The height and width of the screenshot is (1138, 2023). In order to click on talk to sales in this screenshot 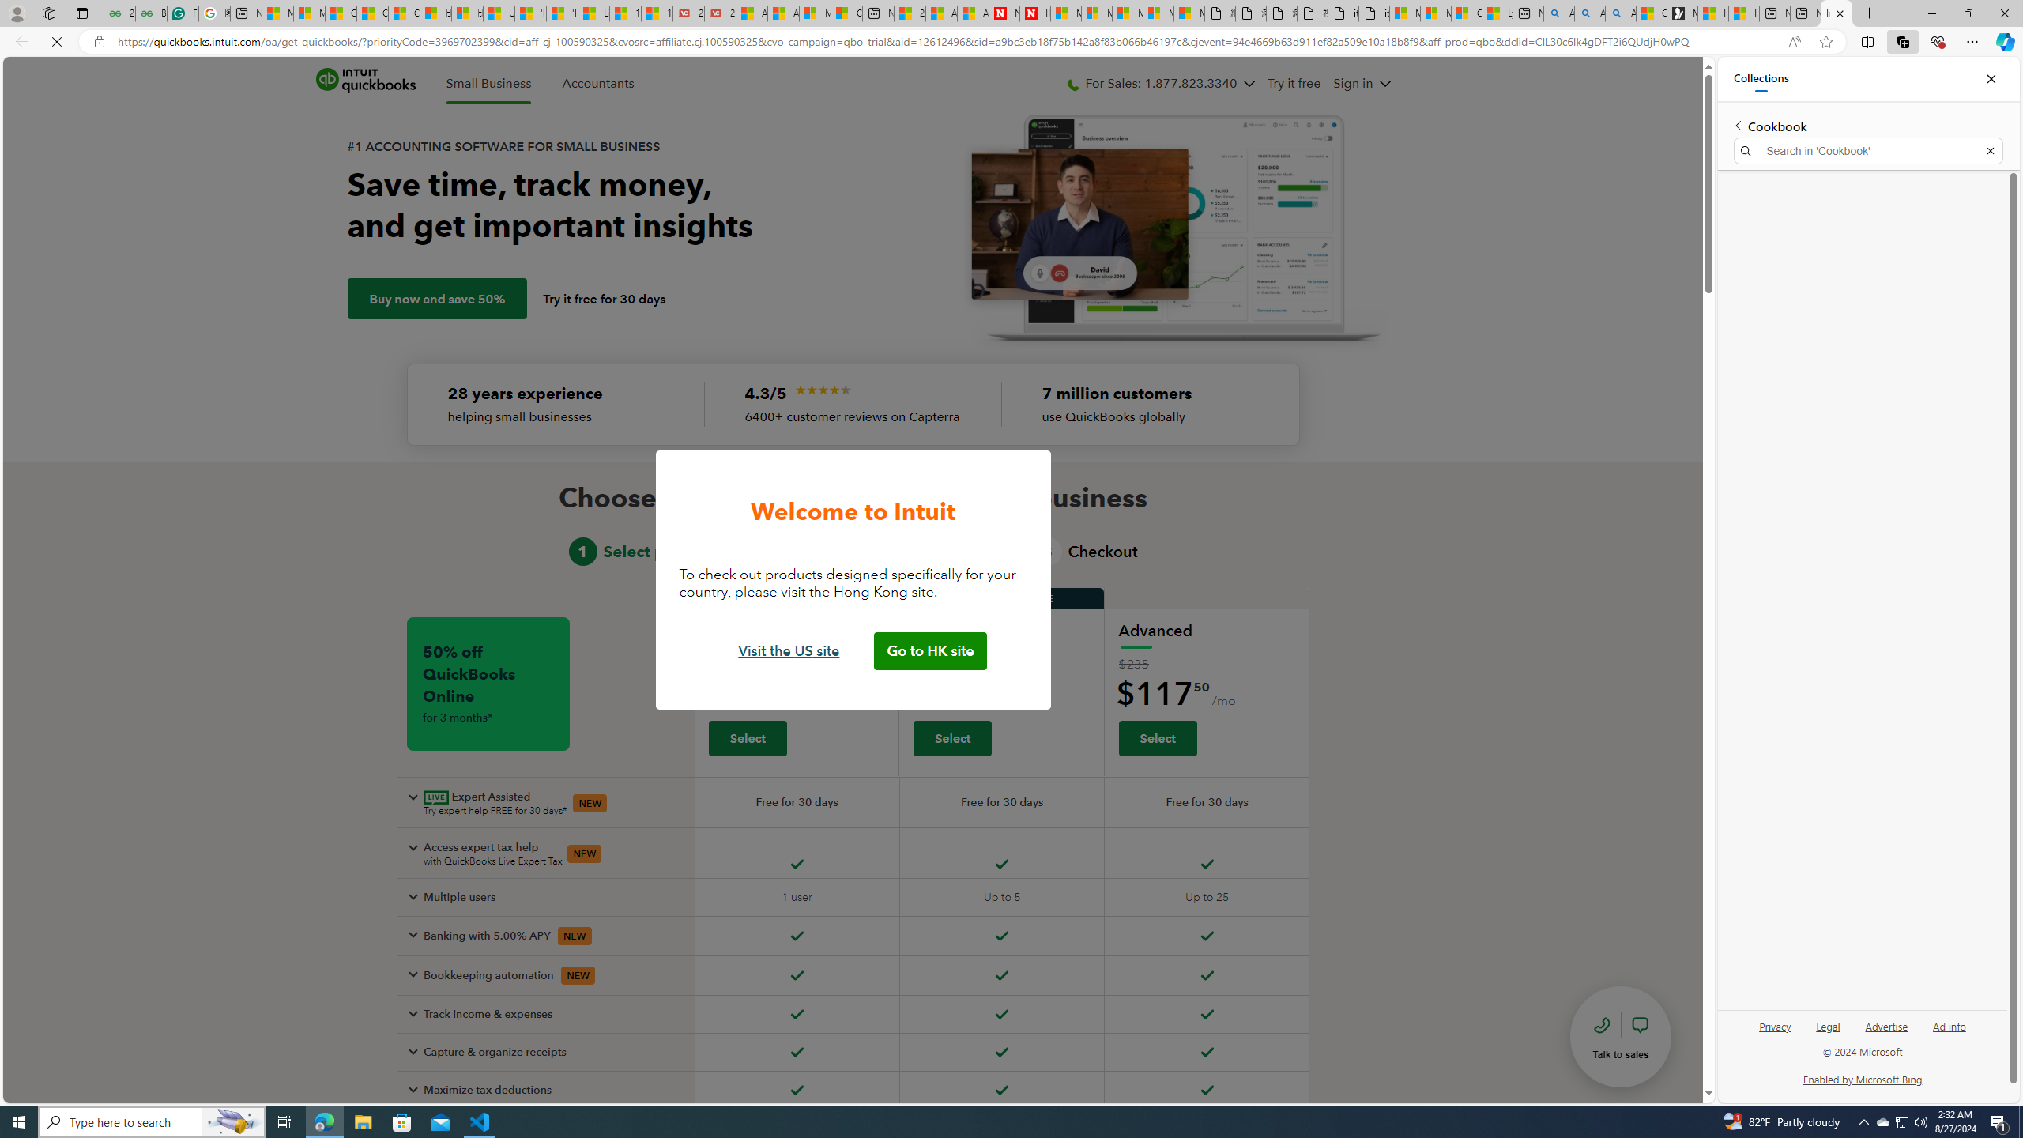, I will do `click(1620, 1037)`.